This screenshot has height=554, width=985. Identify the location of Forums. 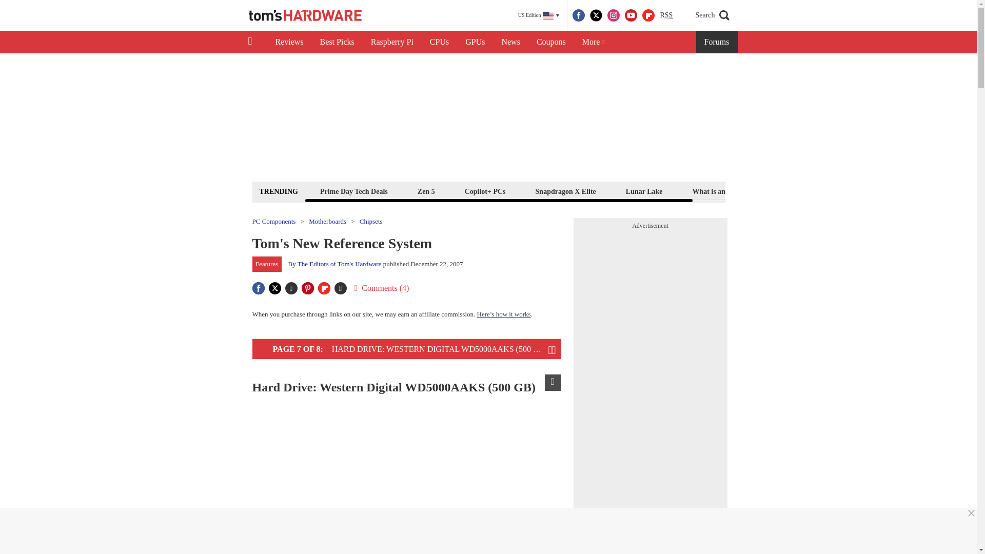
(717, 42).